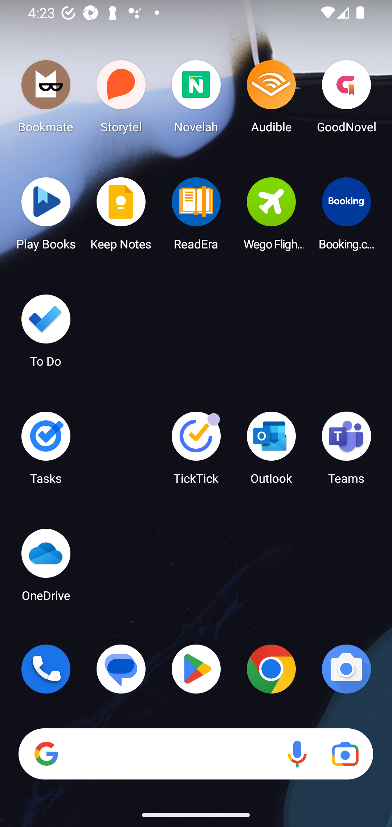 This screenshot has height=827, width=392. I want to click on Teams, so click(346, 451).